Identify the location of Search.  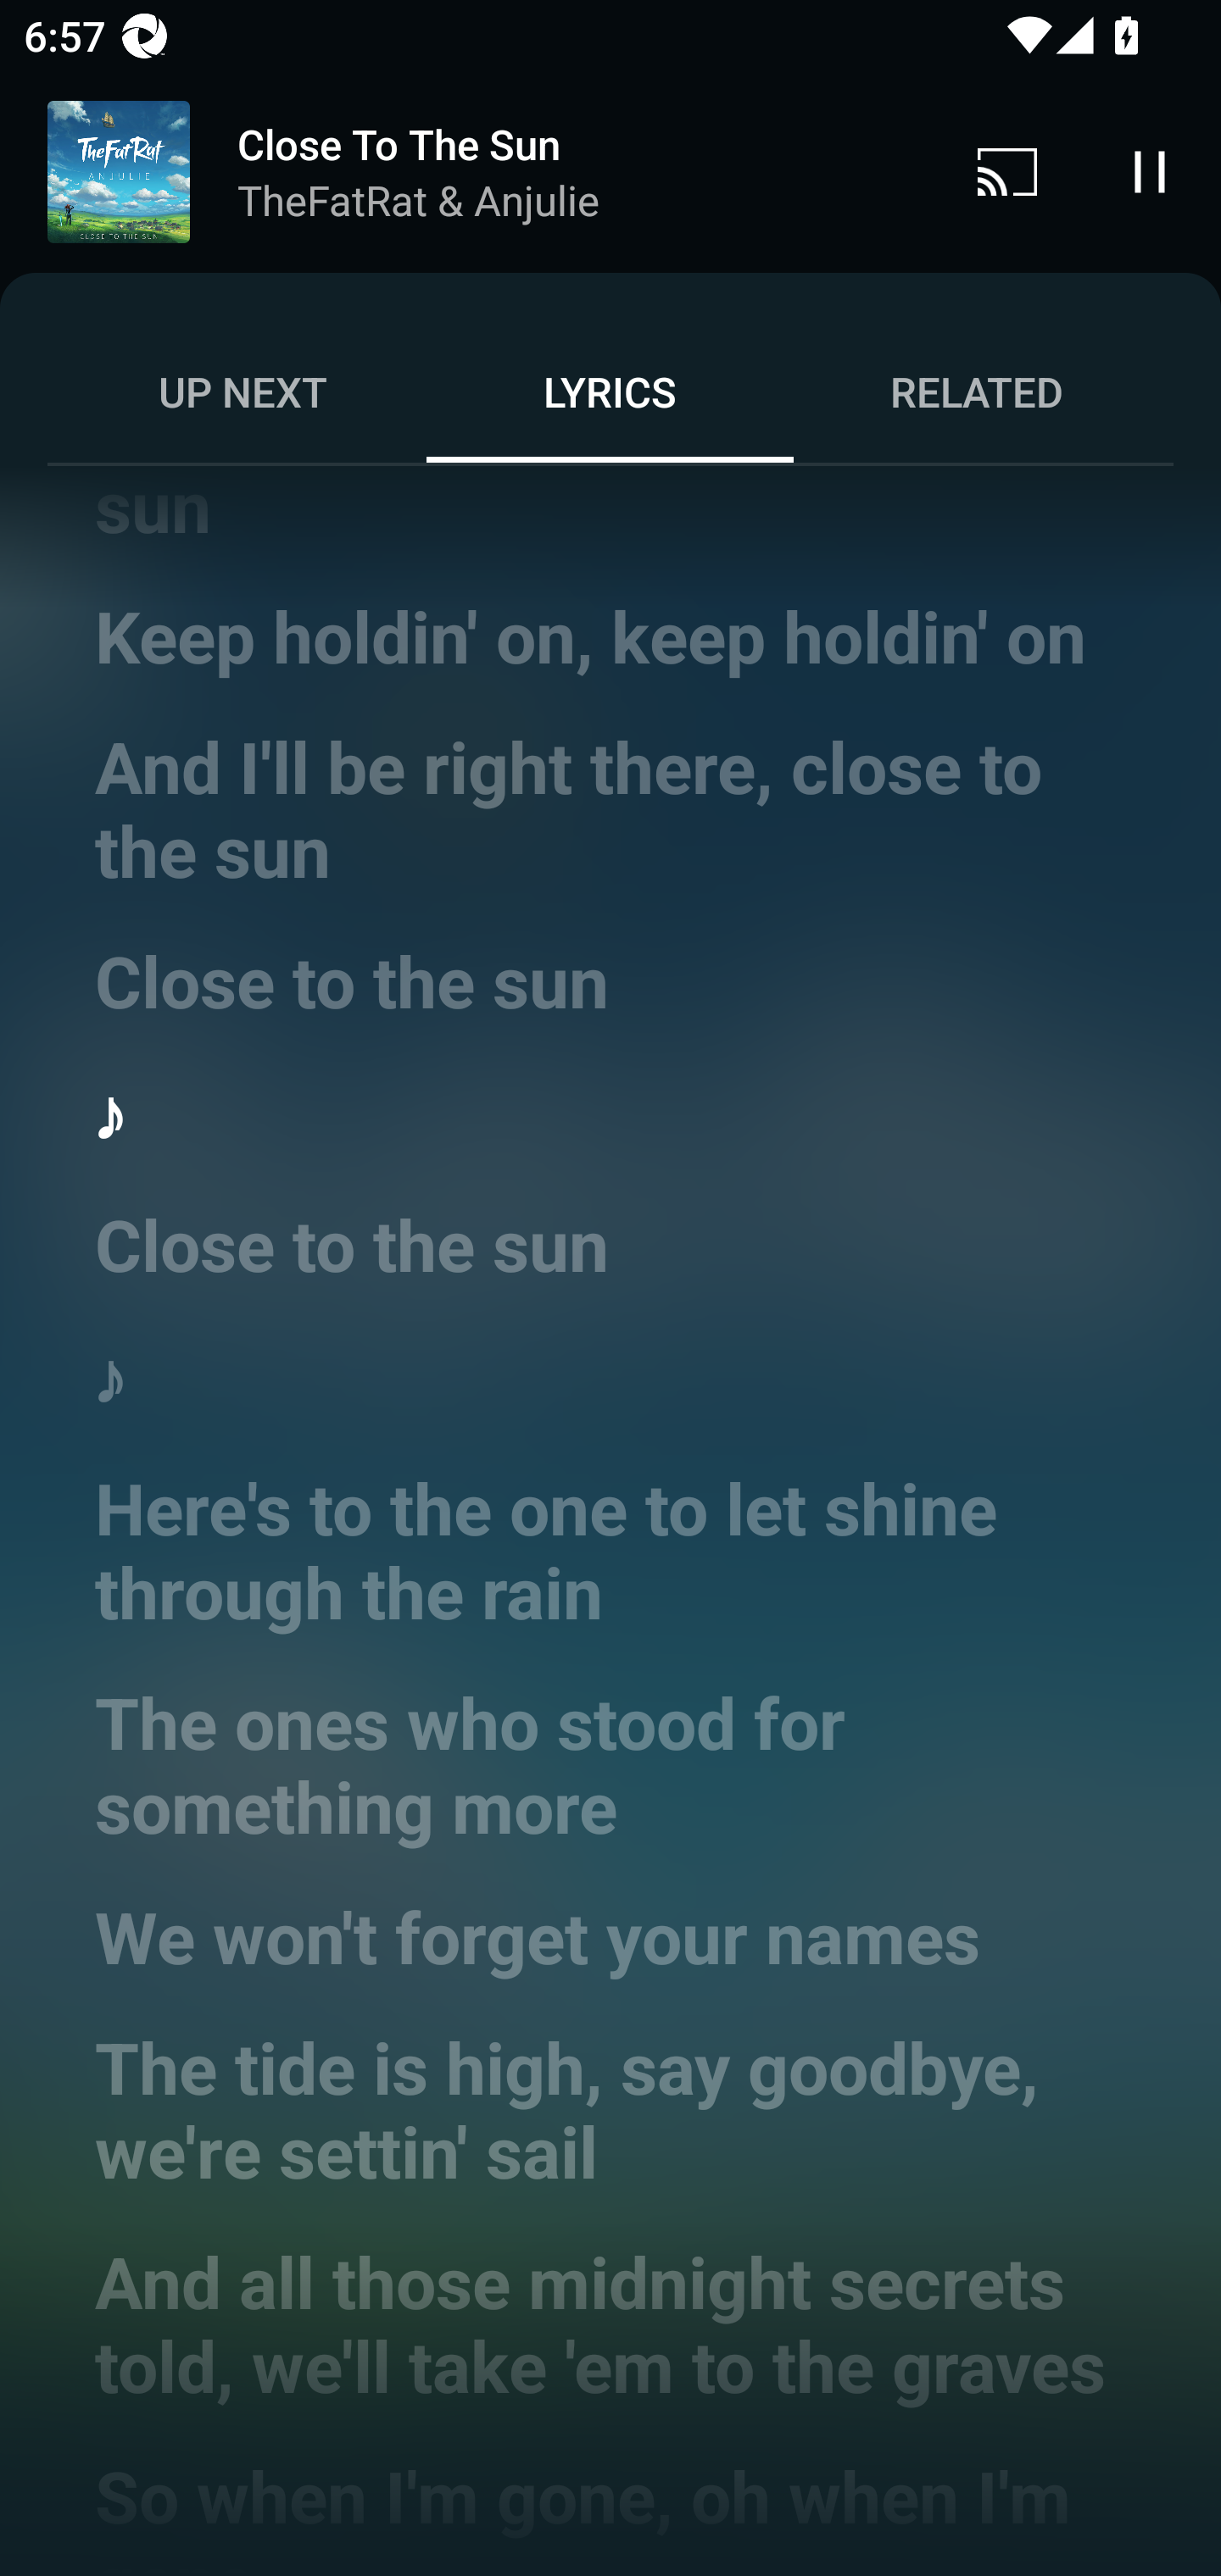
(995, 142).